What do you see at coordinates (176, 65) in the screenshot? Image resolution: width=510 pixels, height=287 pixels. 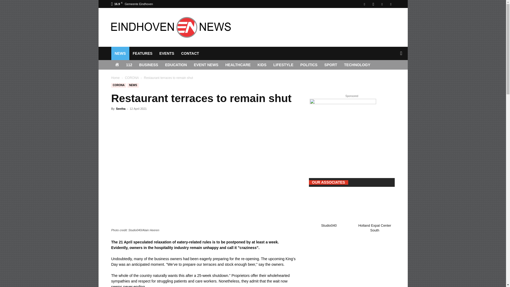 I see `EDUCATION` at bounding box center [176, 65].